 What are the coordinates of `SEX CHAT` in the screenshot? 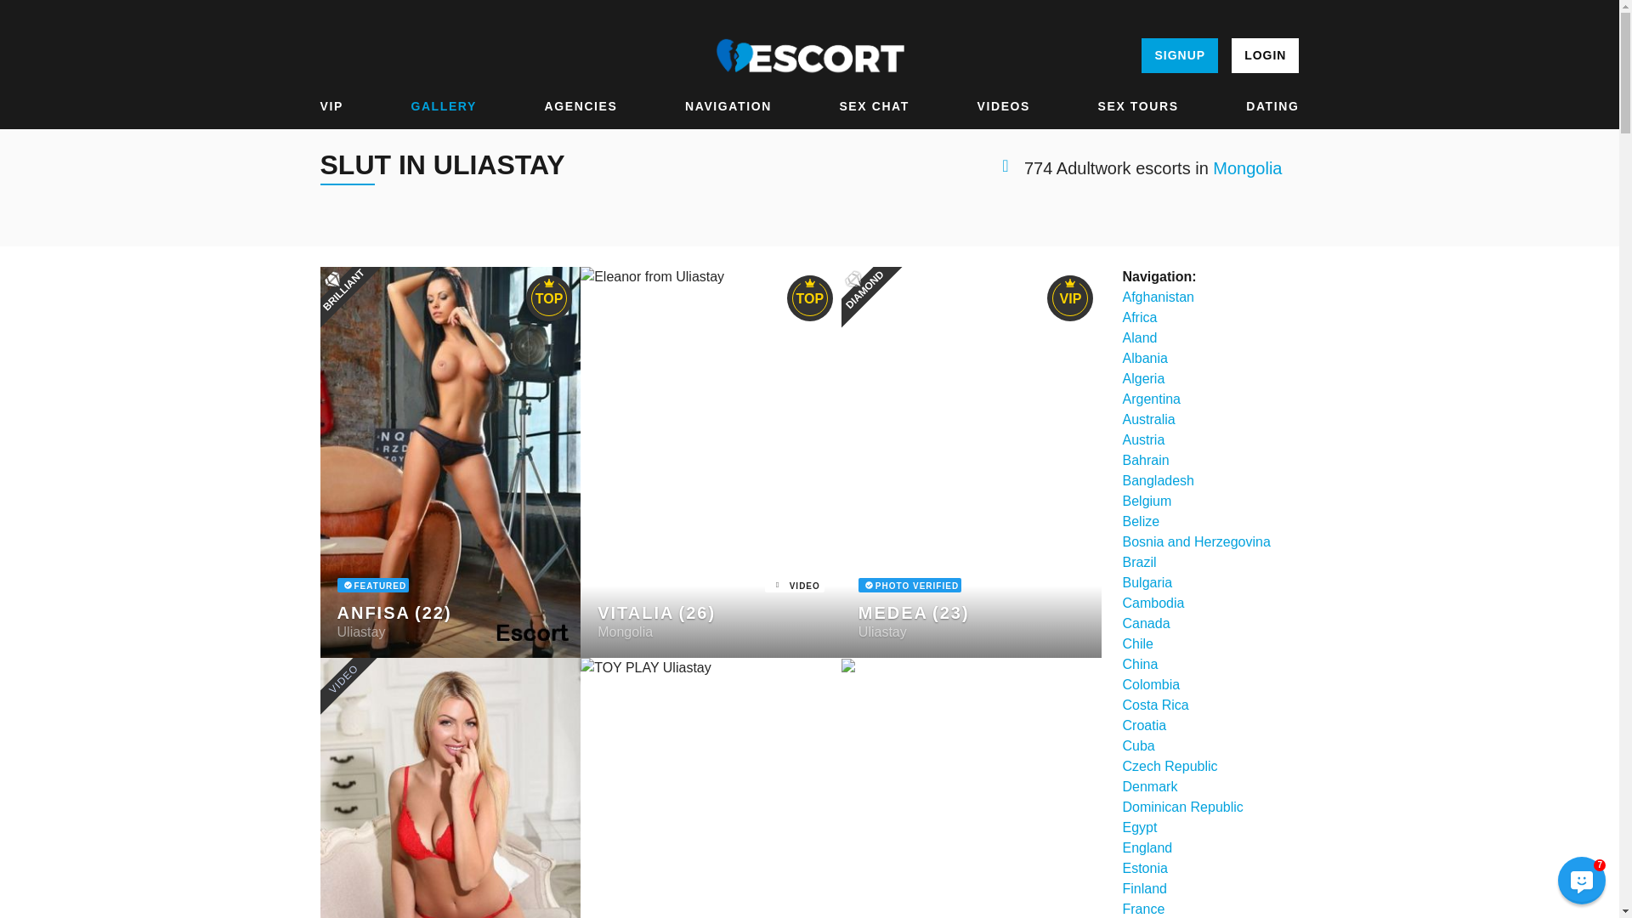 It's located at (874, 106).